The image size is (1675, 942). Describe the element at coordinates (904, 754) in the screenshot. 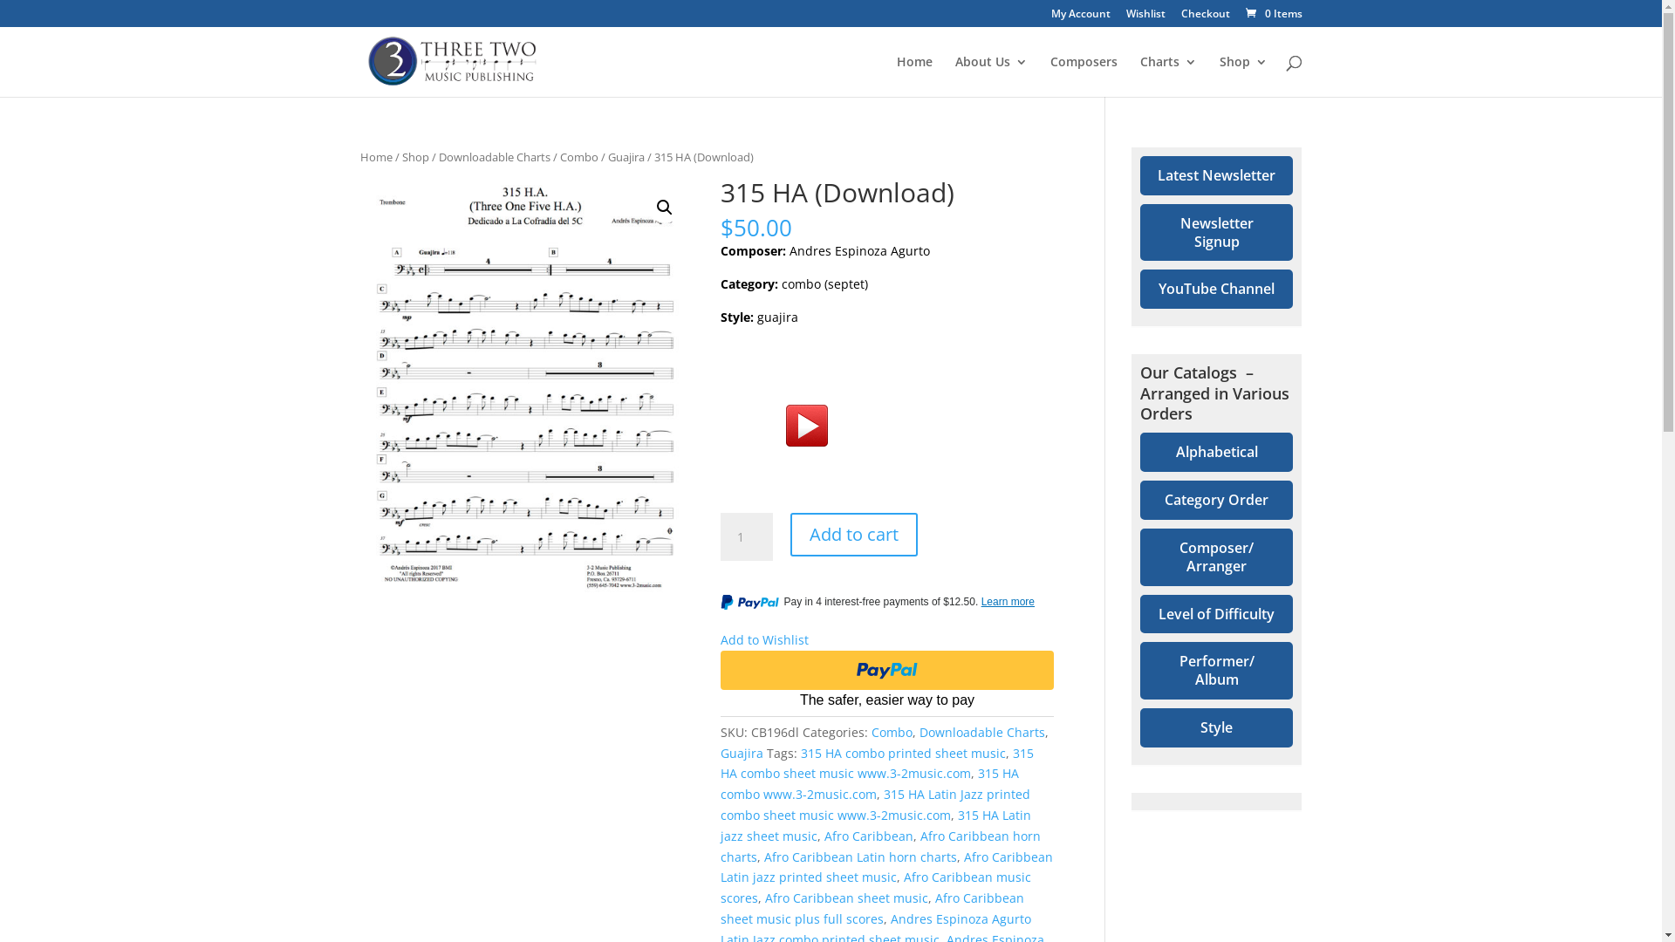

I see `315 HA combo printed sheet music` at that location.